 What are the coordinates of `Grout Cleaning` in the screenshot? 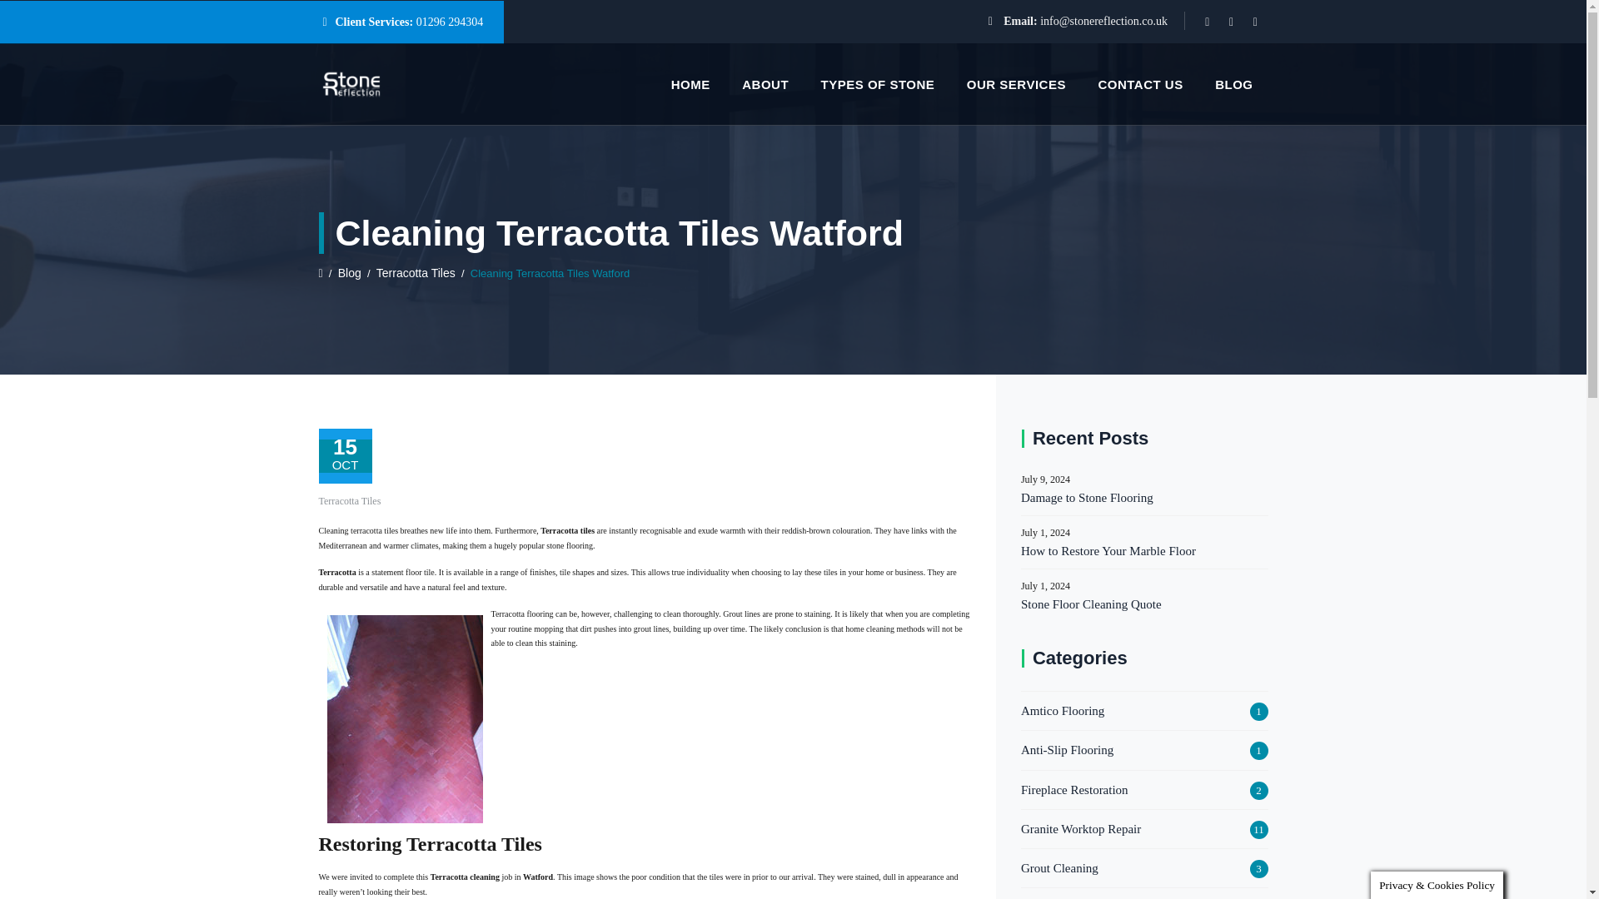 It's located at (1059, 868).